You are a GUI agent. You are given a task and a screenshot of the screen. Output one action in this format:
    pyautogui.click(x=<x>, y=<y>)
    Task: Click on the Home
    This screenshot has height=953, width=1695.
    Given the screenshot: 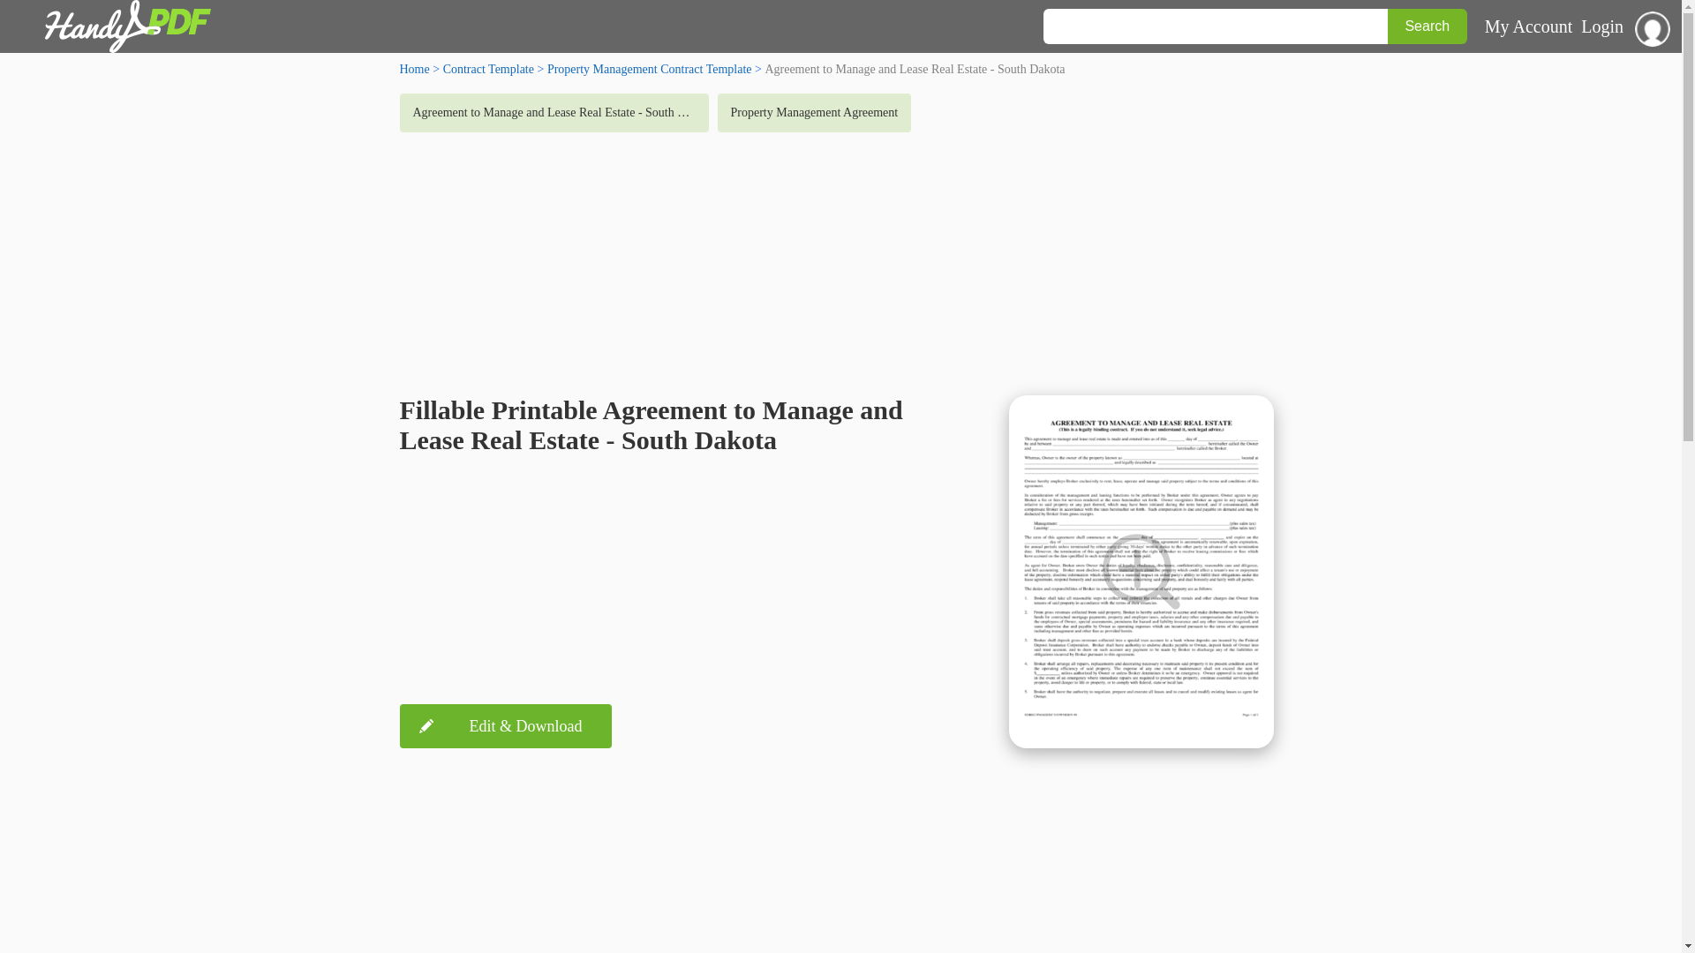 What is the action you would take?
    pyautogui.click(x=413, y=69)
    